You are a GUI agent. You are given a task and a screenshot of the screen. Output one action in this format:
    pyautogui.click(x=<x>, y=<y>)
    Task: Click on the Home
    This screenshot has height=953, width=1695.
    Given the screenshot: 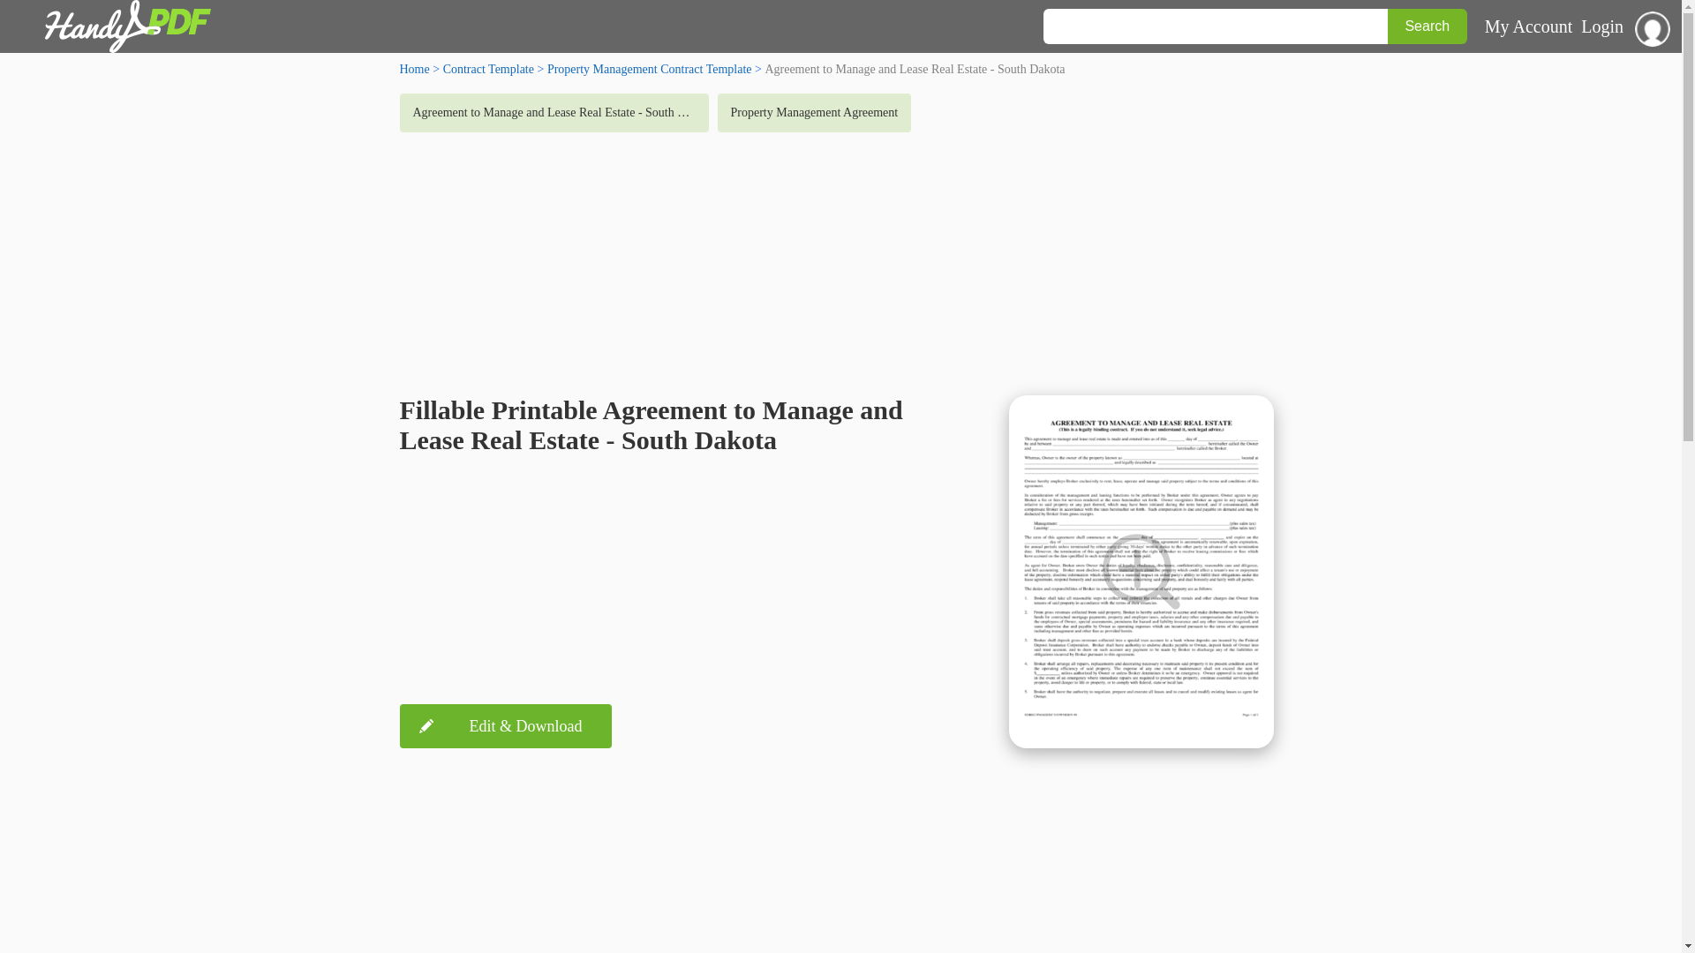 What is the action you would take?
    pyautogui.click(x=413, y=69)
    